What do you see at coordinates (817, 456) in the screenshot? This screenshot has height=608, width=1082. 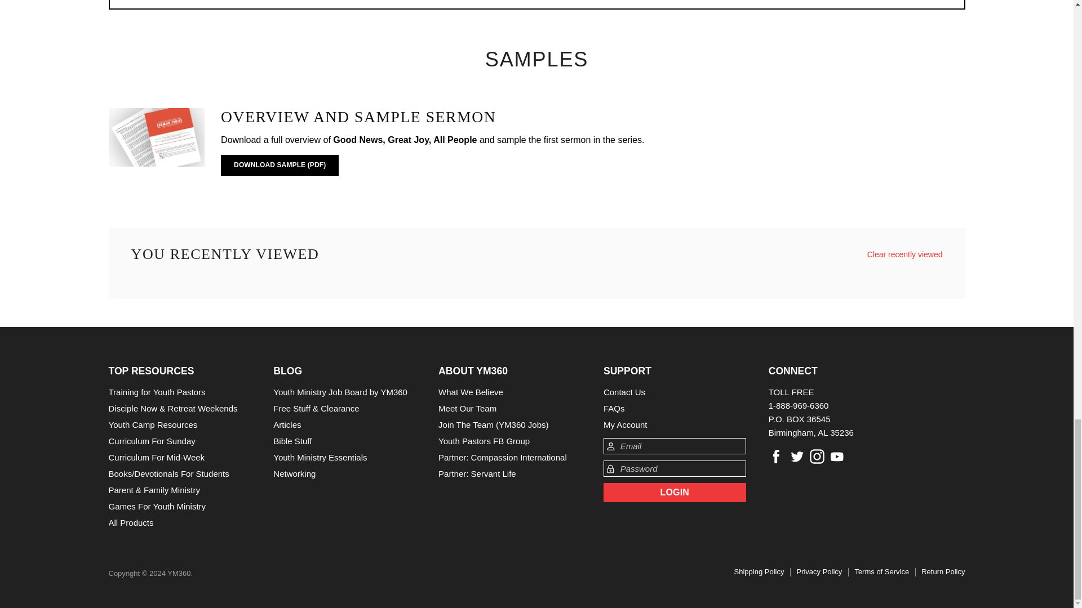 I see `Instagram` at bounding box center [817, 456].